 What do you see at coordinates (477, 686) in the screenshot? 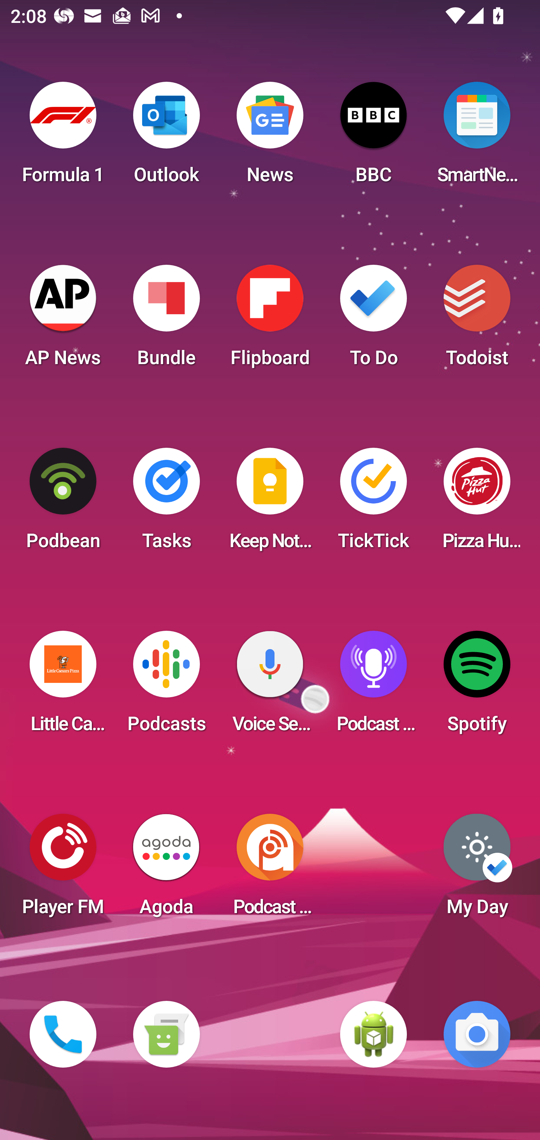
I see `Spotify` at bounding box center [477, 686].